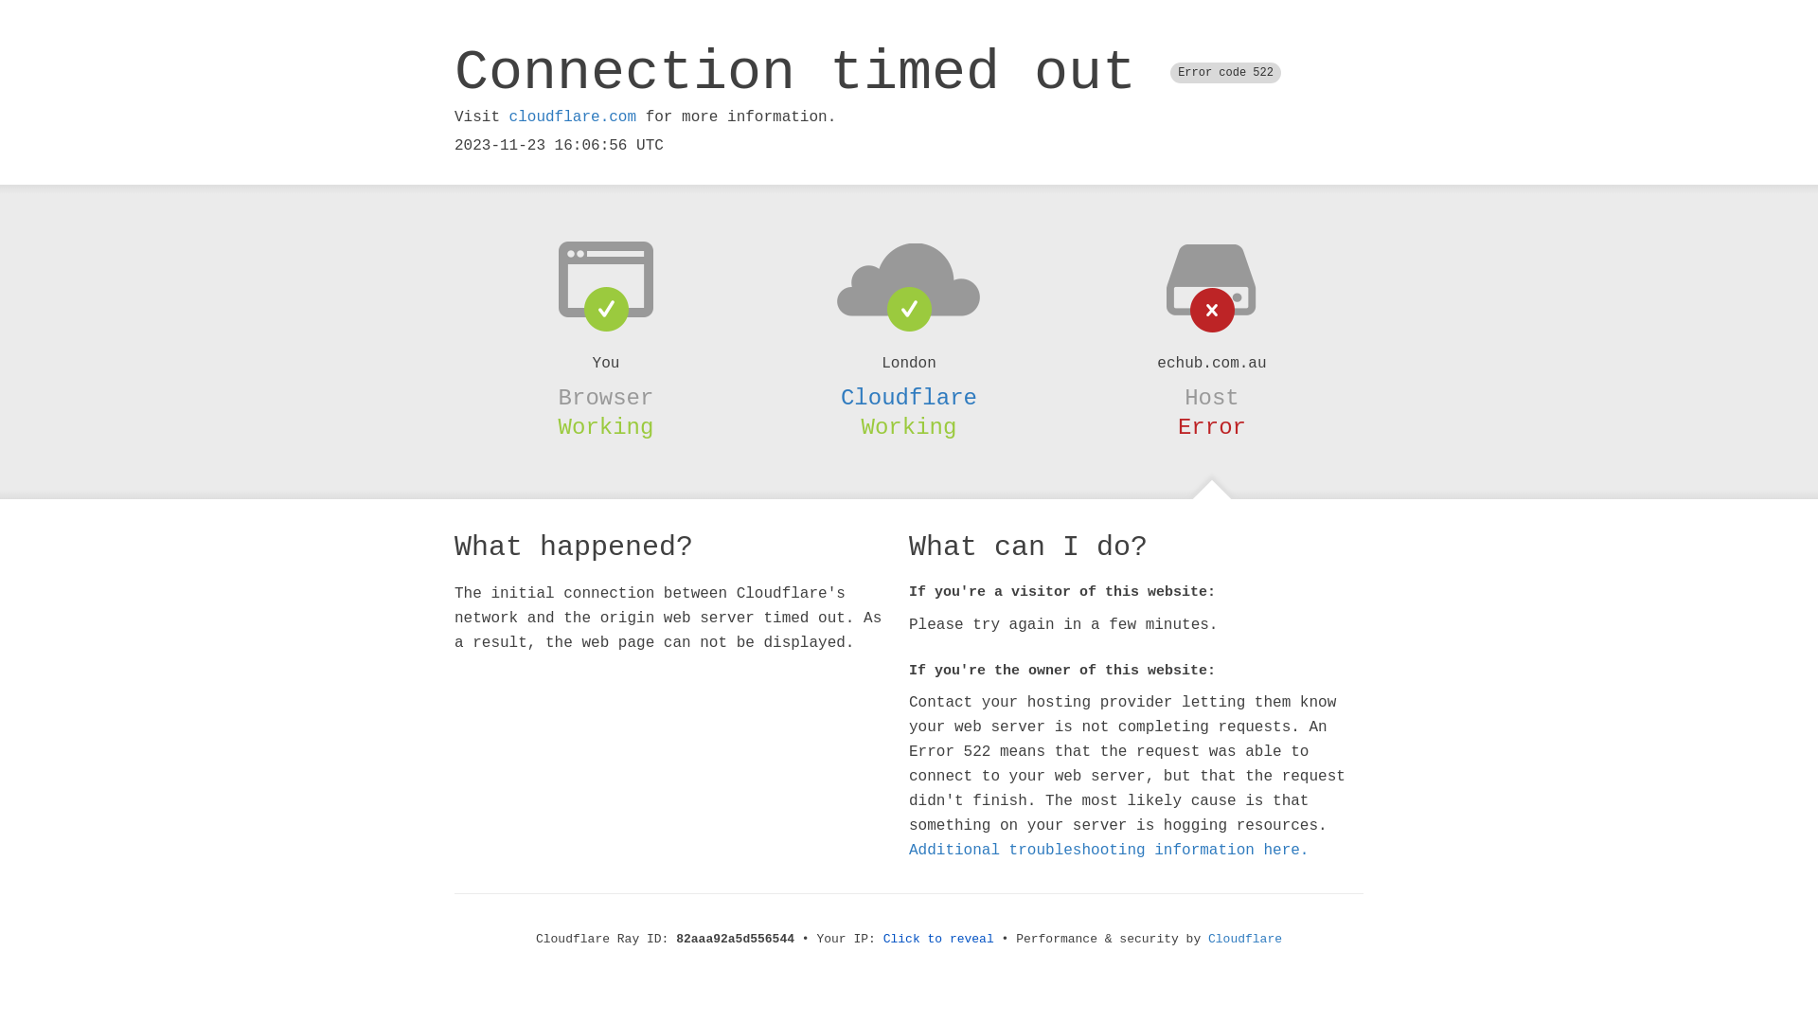 Image resolution: width=1818 pixels, height=1023 pixels. Describe the element at coordinates (909, 398) in the screenshot. I see `Cloudflare` at that location.